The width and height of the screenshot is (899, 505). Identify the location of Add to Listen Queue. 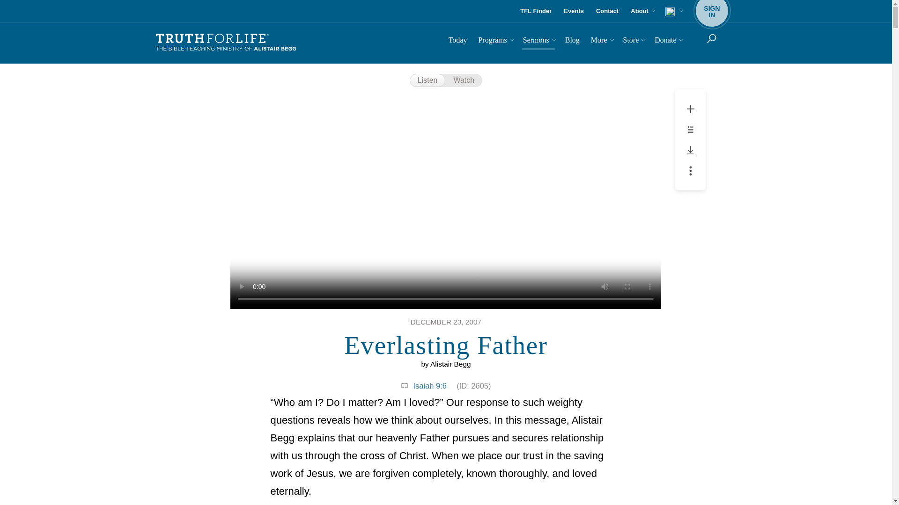
(607, 11).